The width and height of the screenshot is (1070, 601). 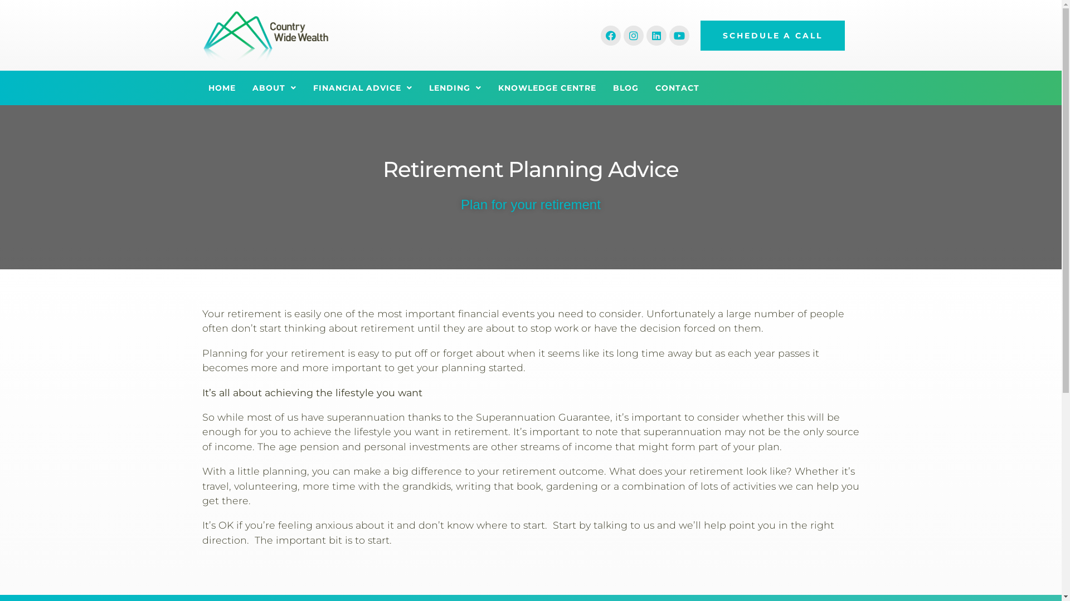 What do you see at coordinates (363, 88) in the screenshot?
I see `FINANCIAL ADVICE` at bounding box center [363, 88].